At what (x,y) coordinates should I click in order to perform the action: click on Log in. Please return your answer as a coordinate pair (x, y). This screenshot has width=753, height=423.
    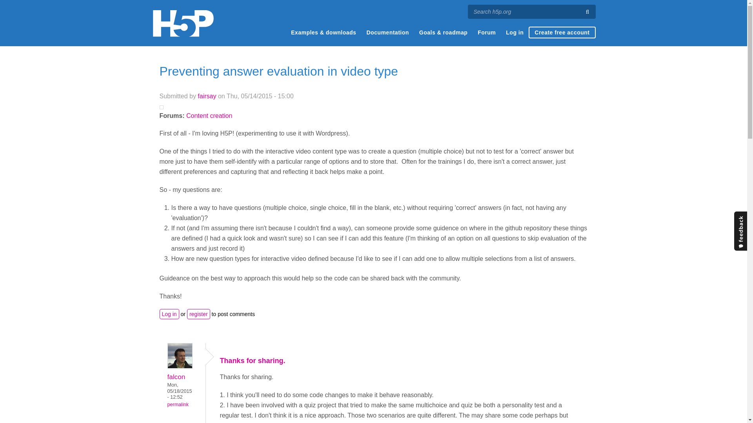
    Looking at the image, I should click on (515, 33).